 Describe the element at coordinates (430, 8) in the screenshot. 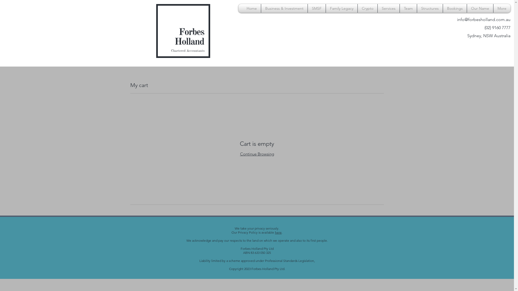

I see `Structures` at that location.